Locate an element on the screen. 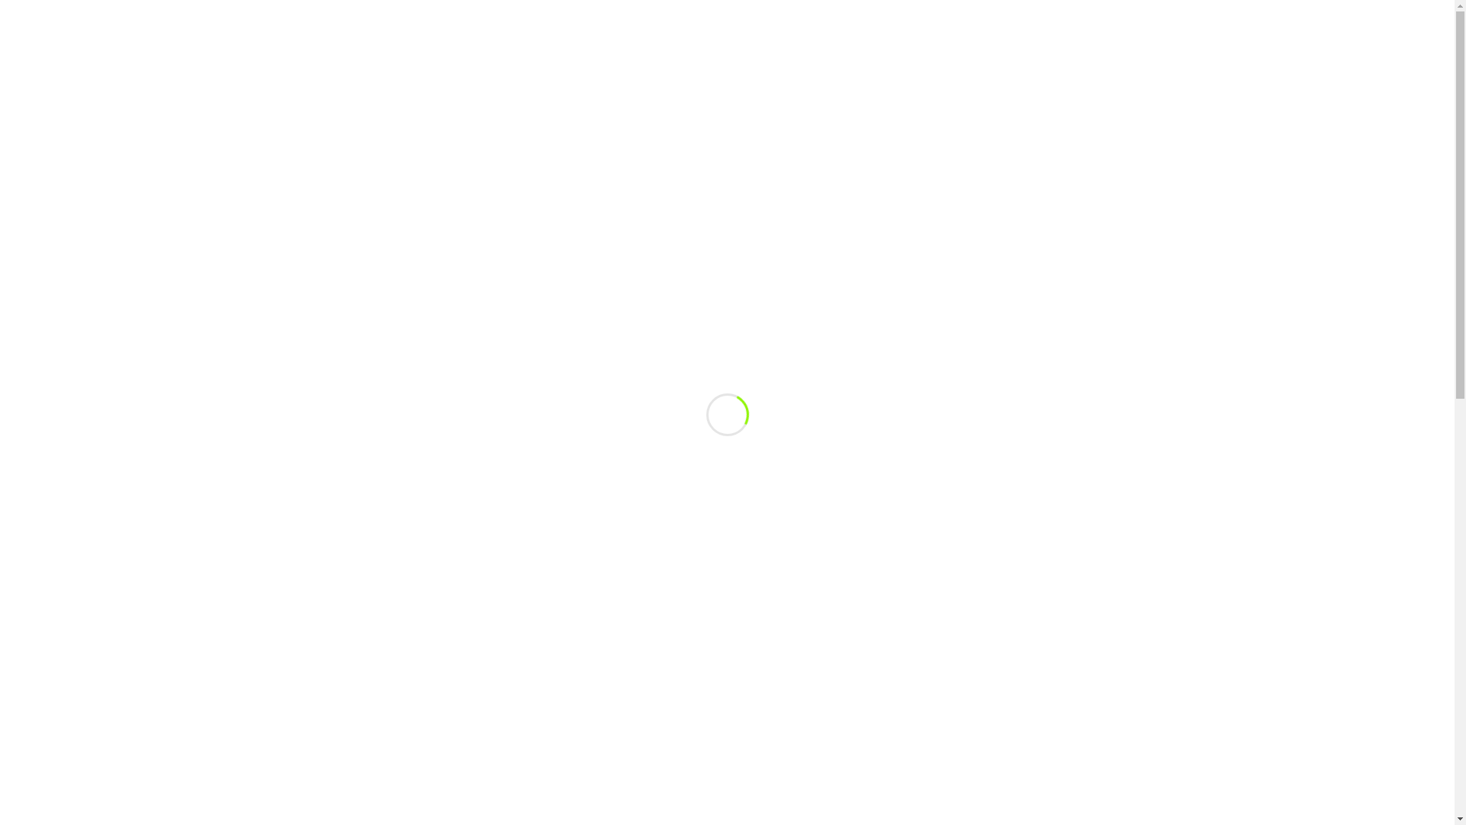 The width and height of the screenshot is (1466, 825). Clocks is located at coordinates (376, 453).